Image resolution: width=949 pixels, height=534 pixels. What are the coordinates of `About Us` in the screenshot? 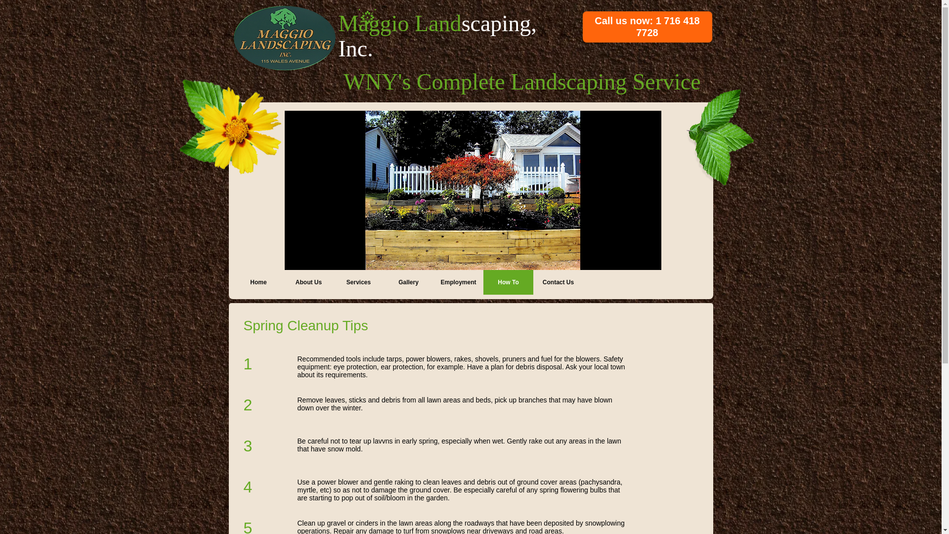 It's located at (308, 282).